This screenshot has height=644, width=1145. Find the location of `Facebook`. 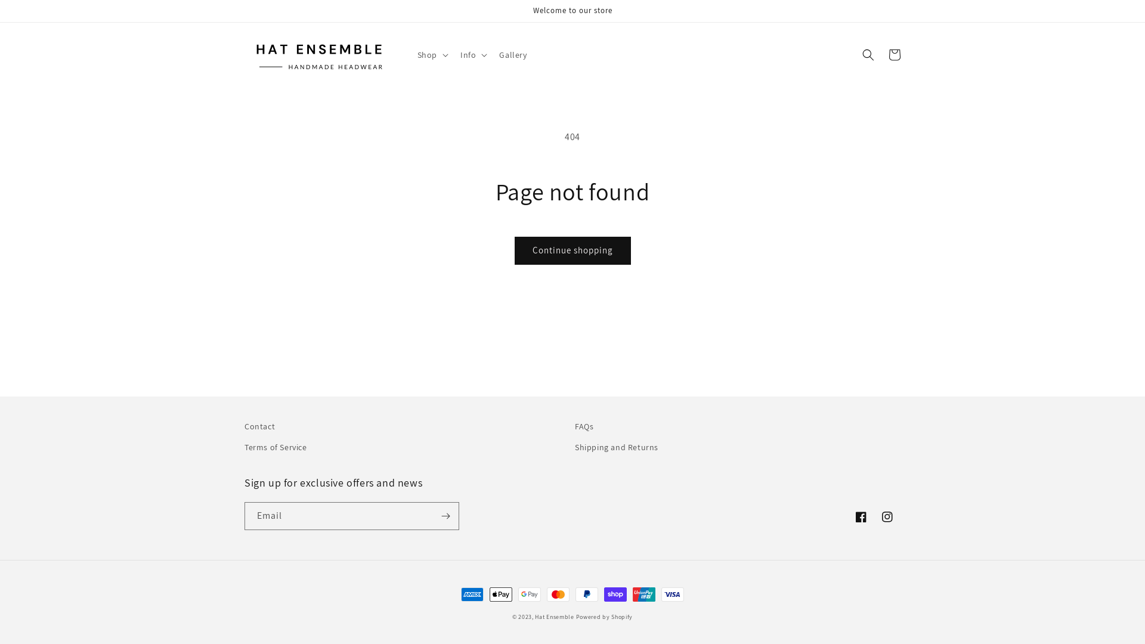

Facebook is located at coordinates (861, 517).